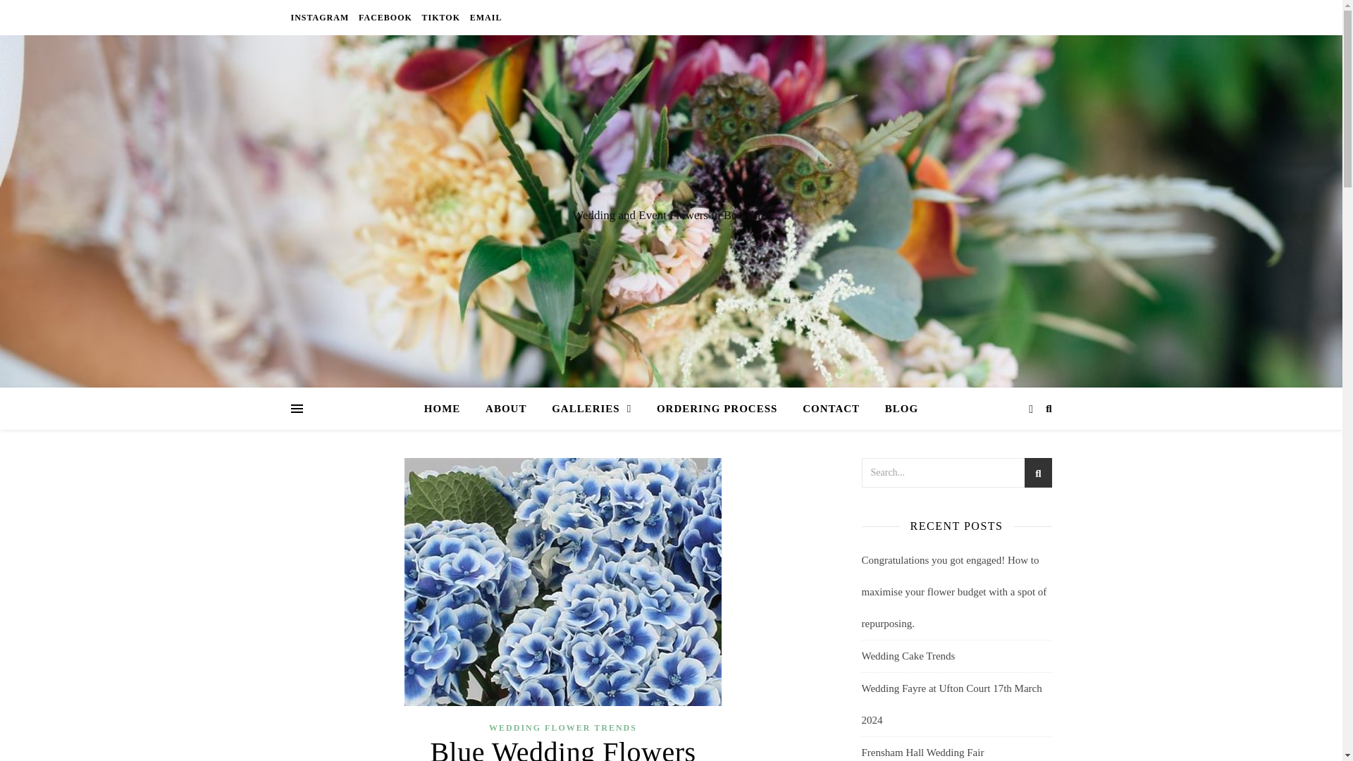  Describe the element at coordinates (321, 17) in the screenshot. I see `INSTAGRAM` at that location.